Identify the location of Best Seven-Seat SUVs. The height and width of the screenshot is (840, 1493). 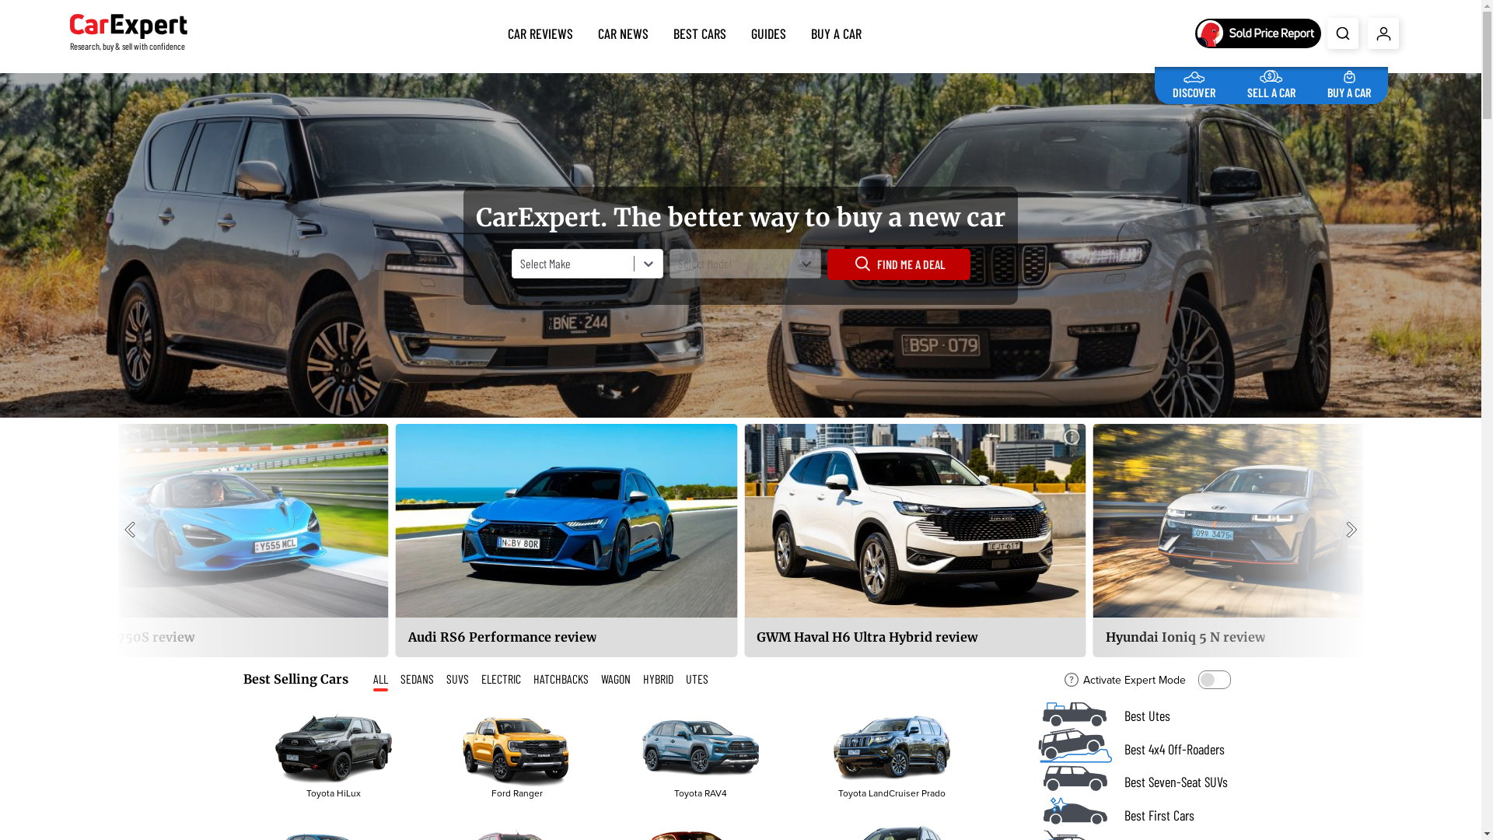
(1137, 782).